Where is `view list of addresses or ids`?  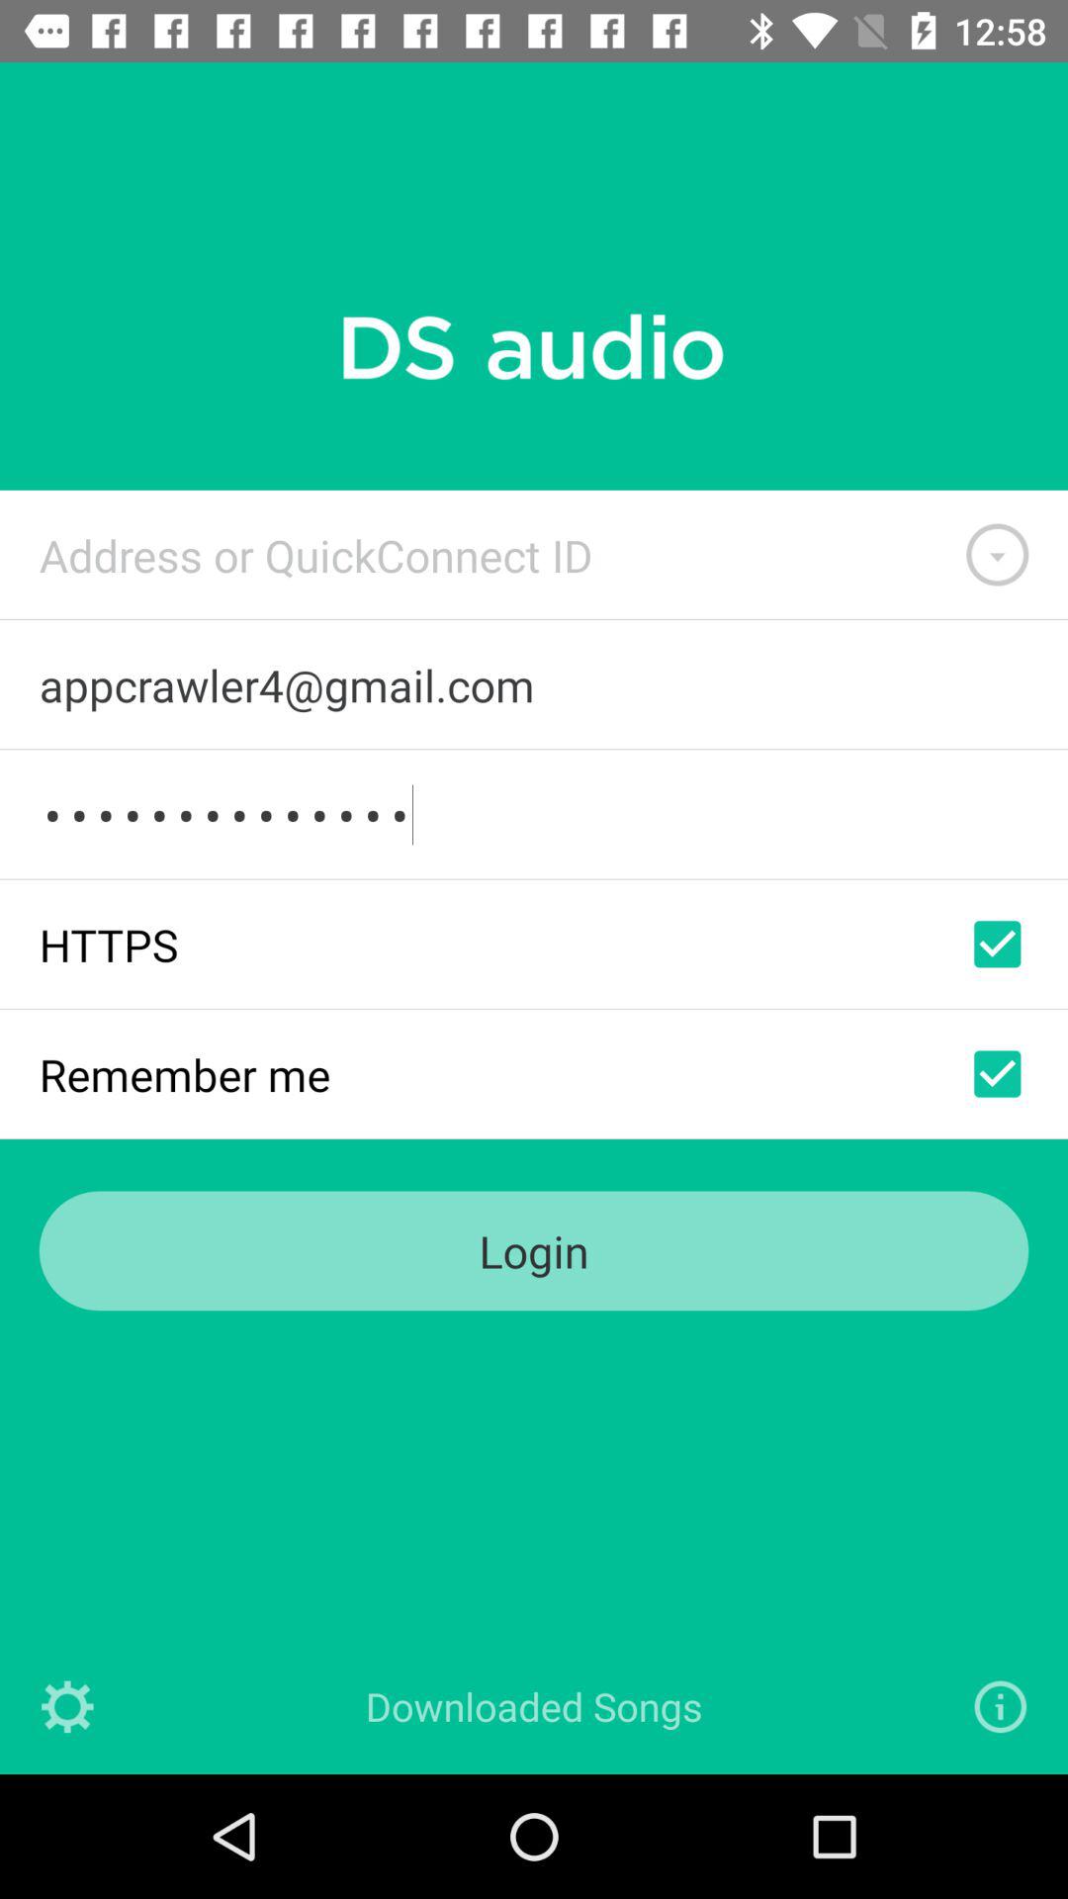
view list of addresses or ids is located at coordinates (997, 554).